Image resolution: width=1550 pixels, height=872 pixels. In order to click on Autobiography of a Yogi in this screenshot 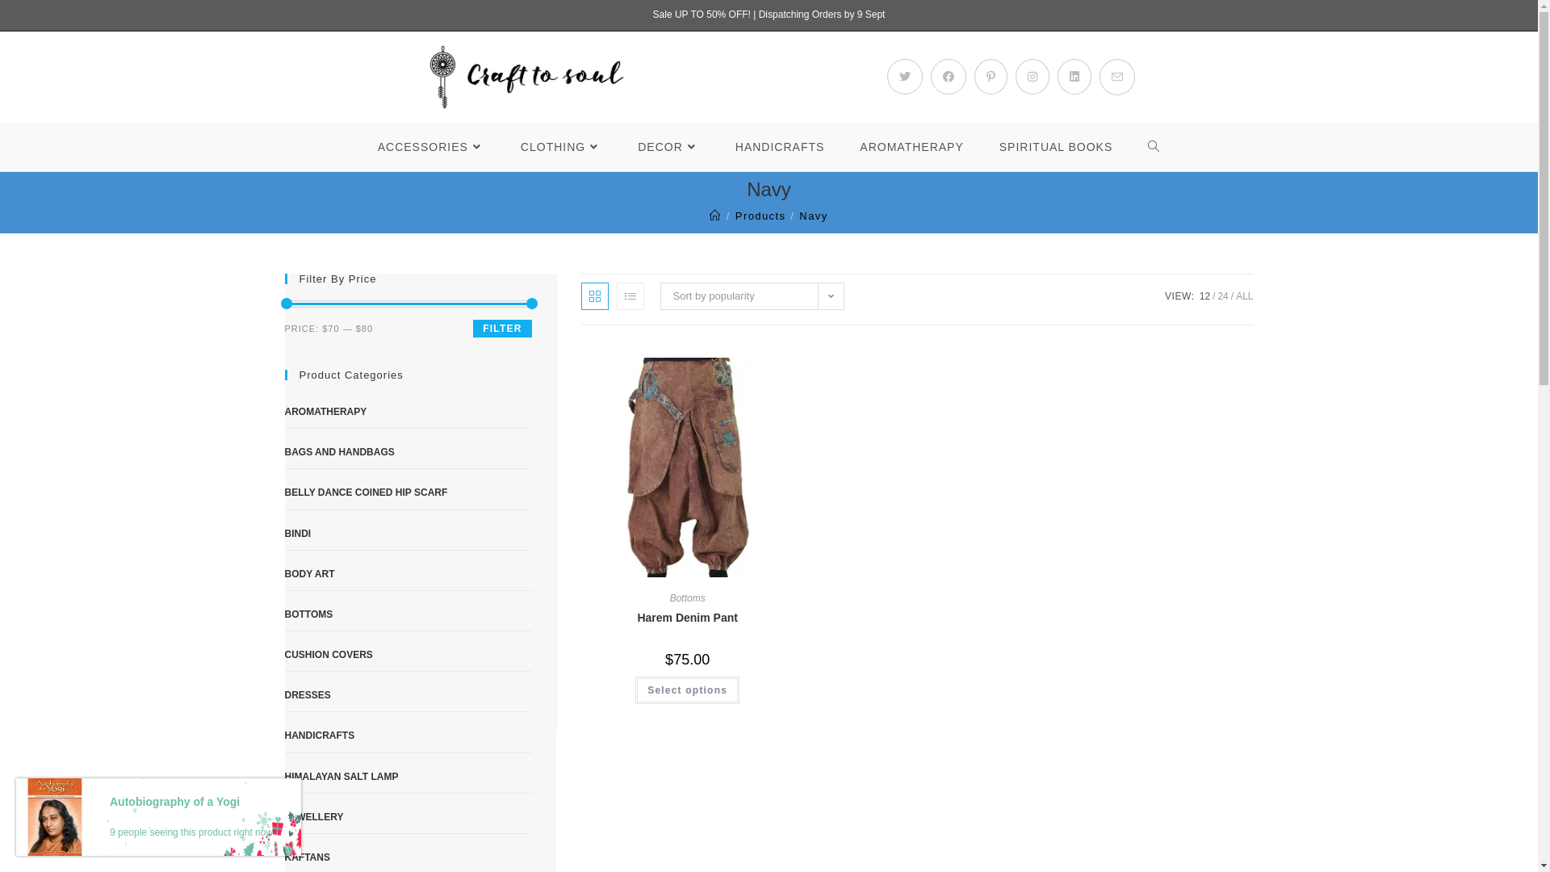, I will do `click(191, 803)`.